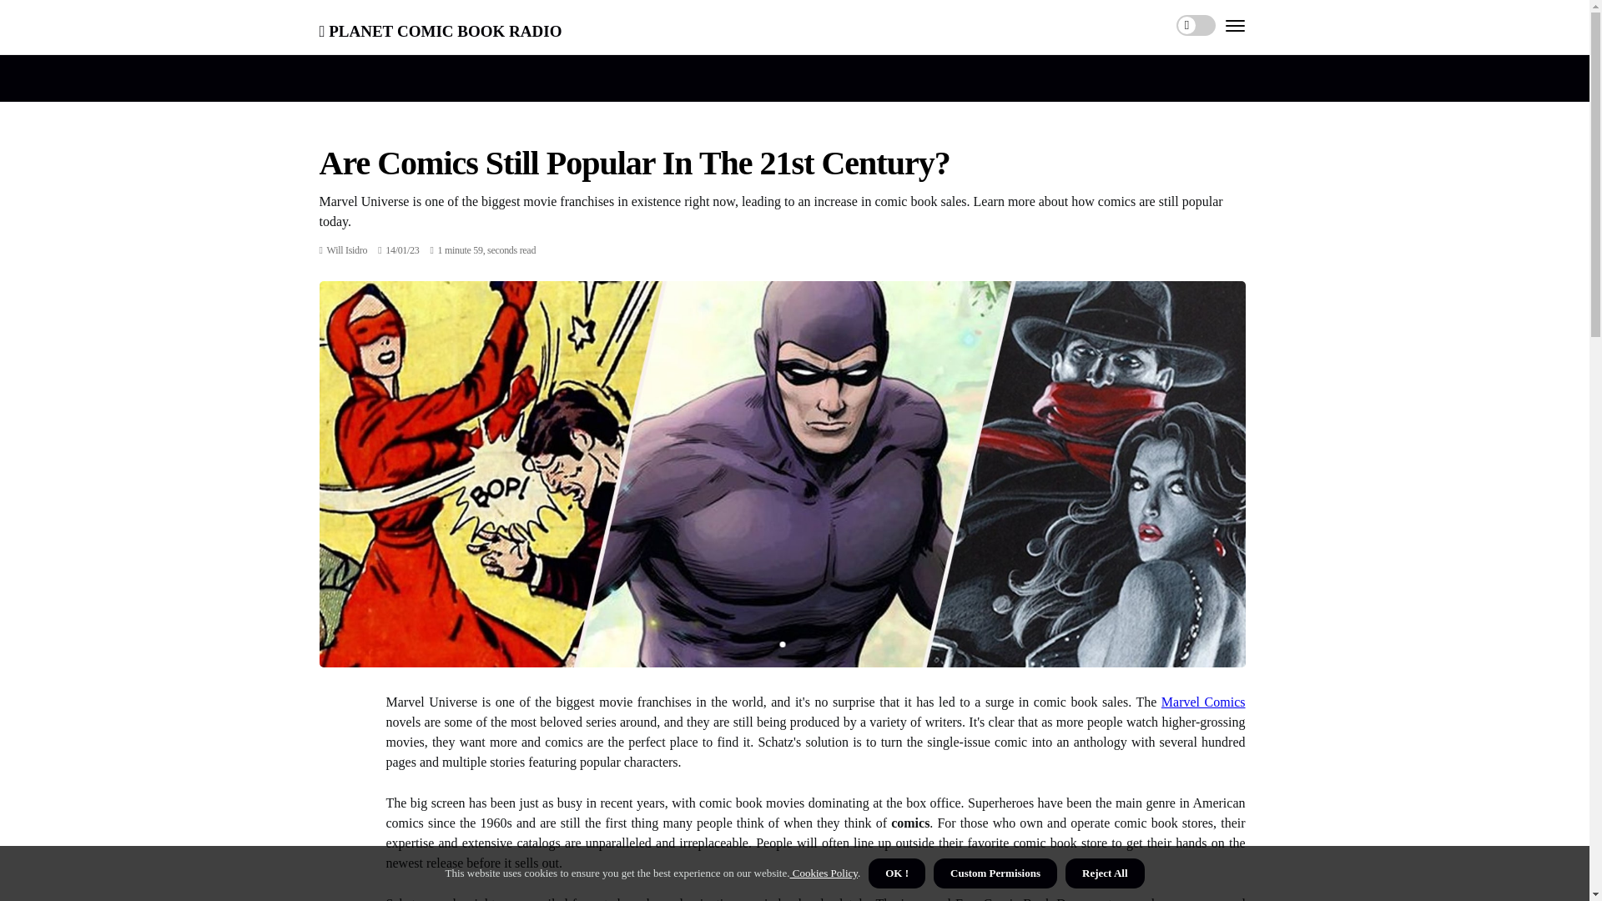 The width and height of the screenshot is (1602, 901). What do you see at coordinates (781, 644) in the screenshot?
I see `1` at bounding box center [781, 644].